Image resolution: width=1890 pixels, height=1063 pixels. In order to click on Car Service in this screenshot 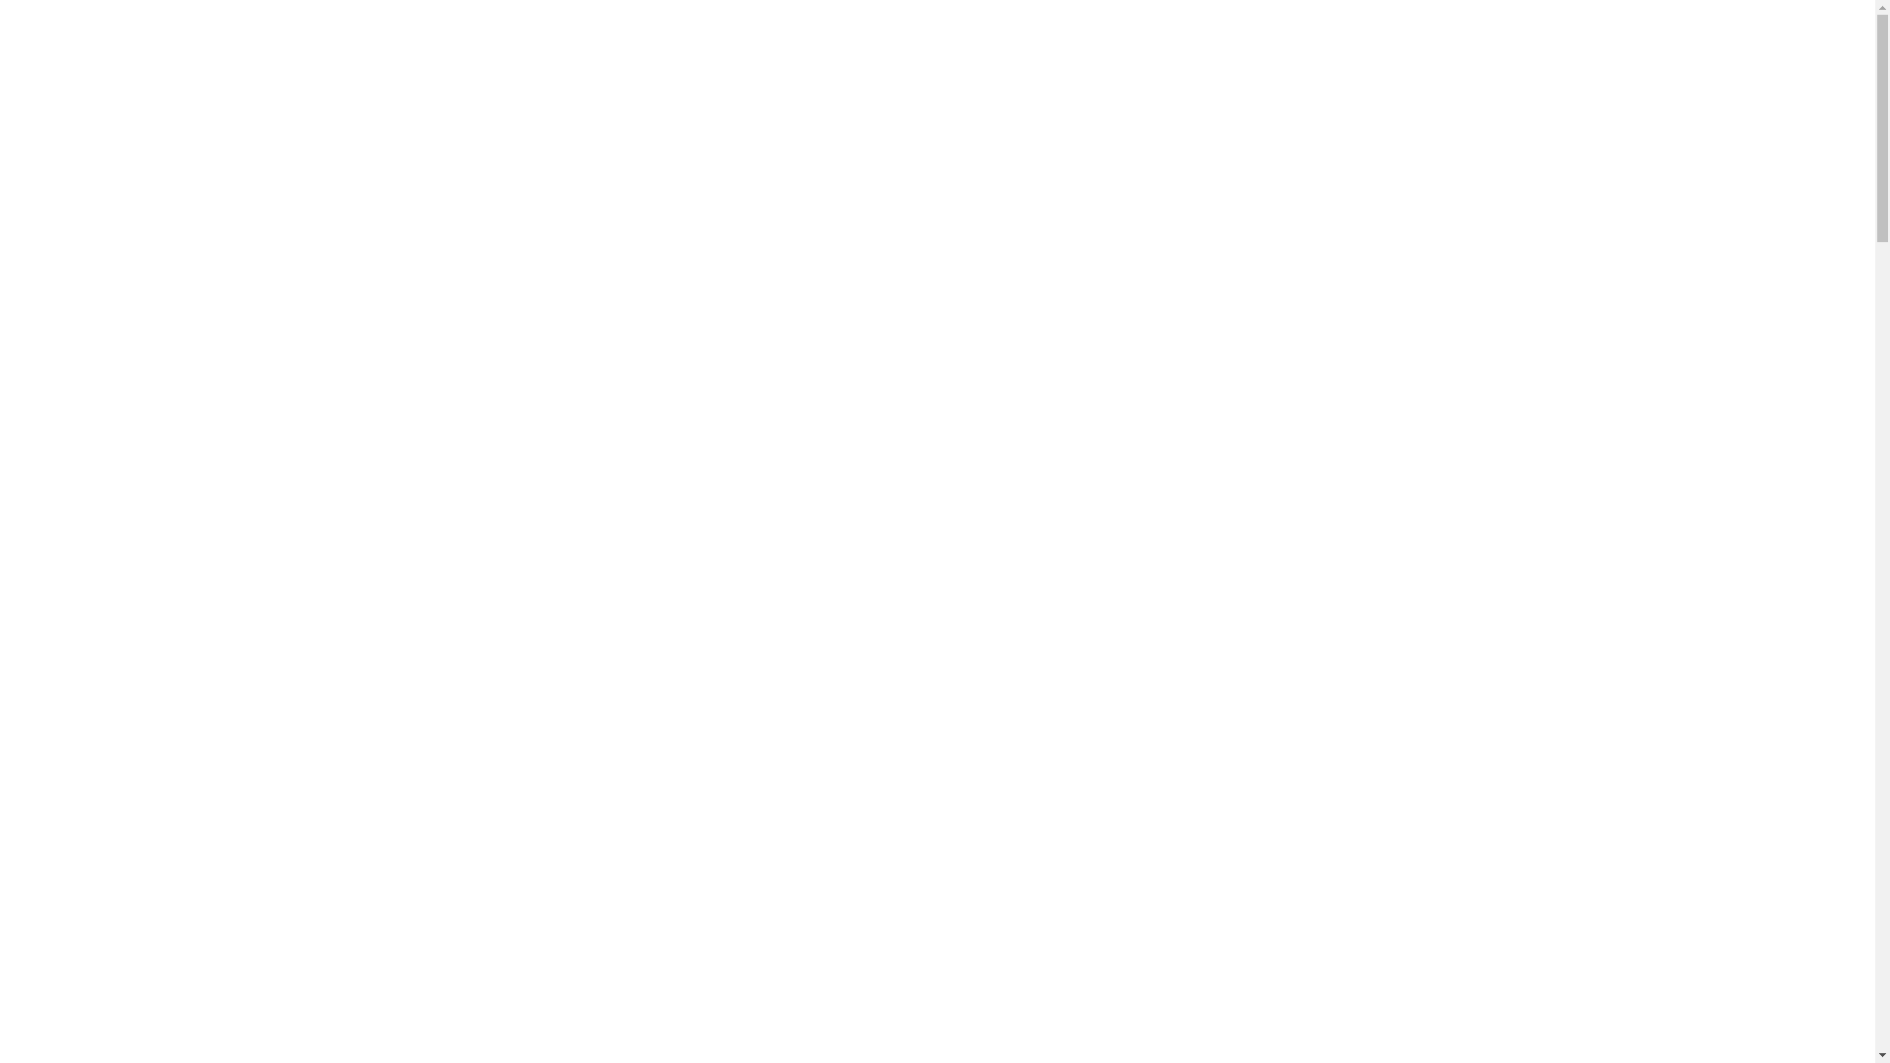, I will do `click(145, 387)`.